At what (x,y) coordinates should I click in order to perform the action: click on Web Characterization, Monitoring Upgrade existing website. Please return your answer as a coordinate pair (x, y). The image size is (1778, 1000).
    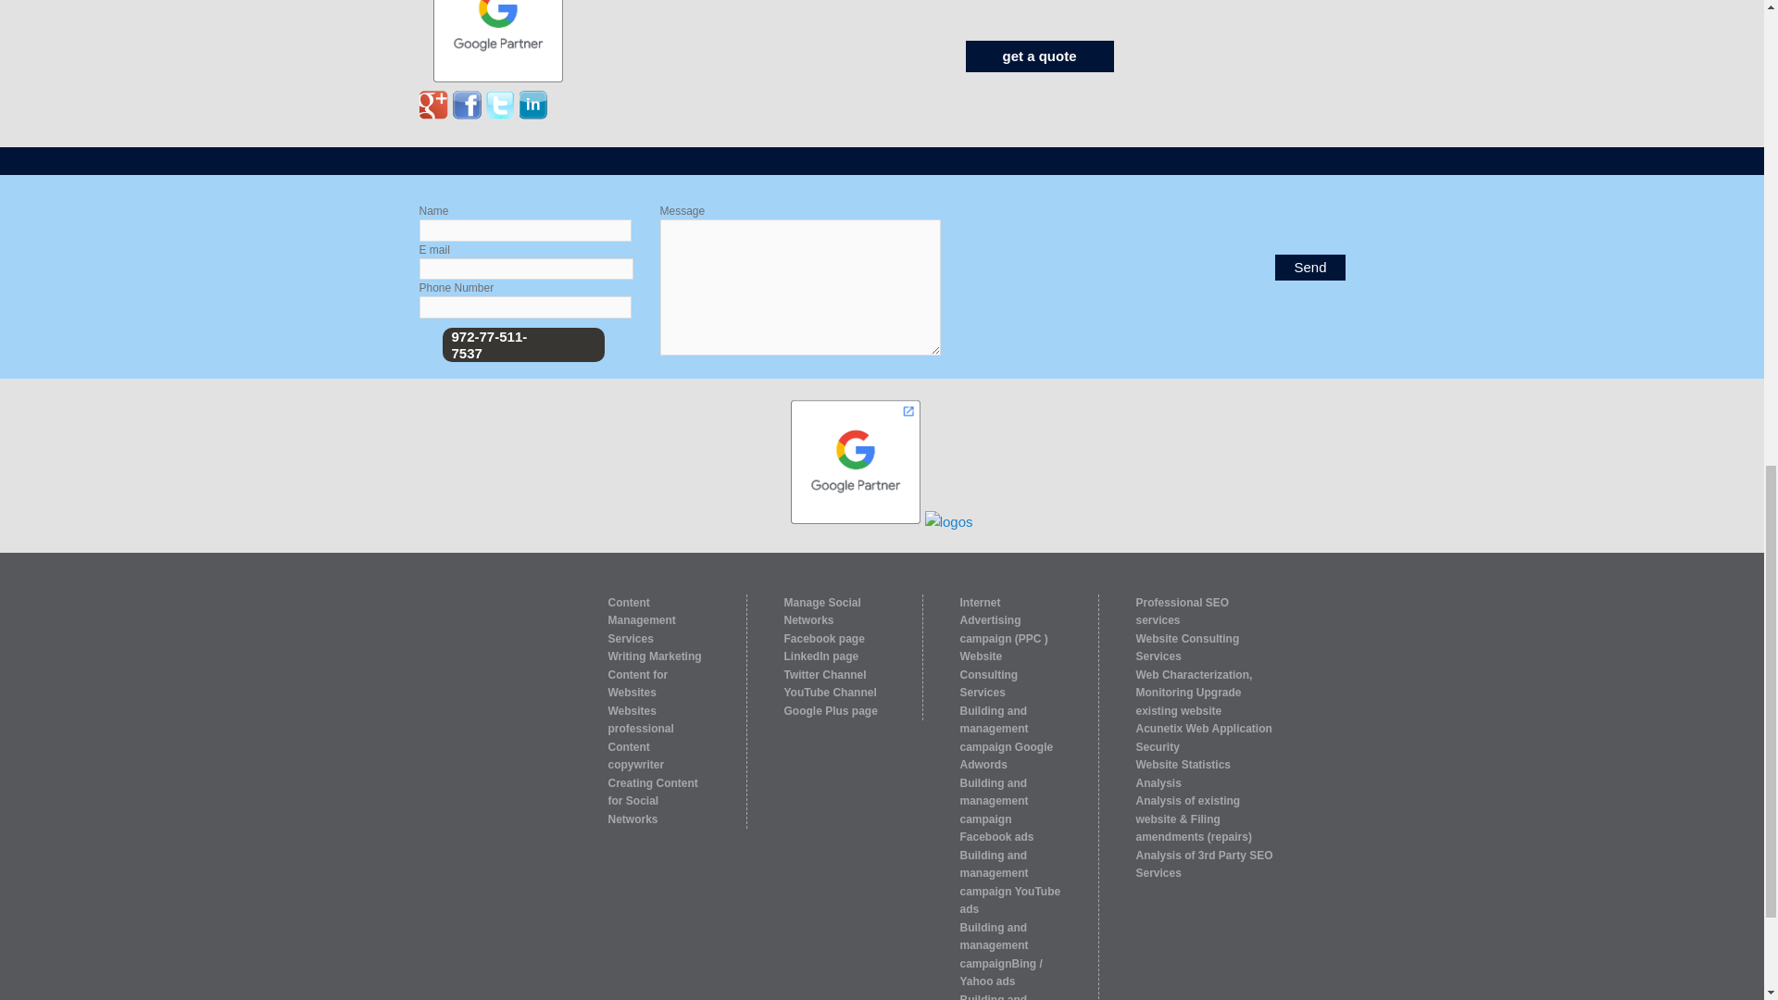
    Looking at the image, I should click on (1193, 693).